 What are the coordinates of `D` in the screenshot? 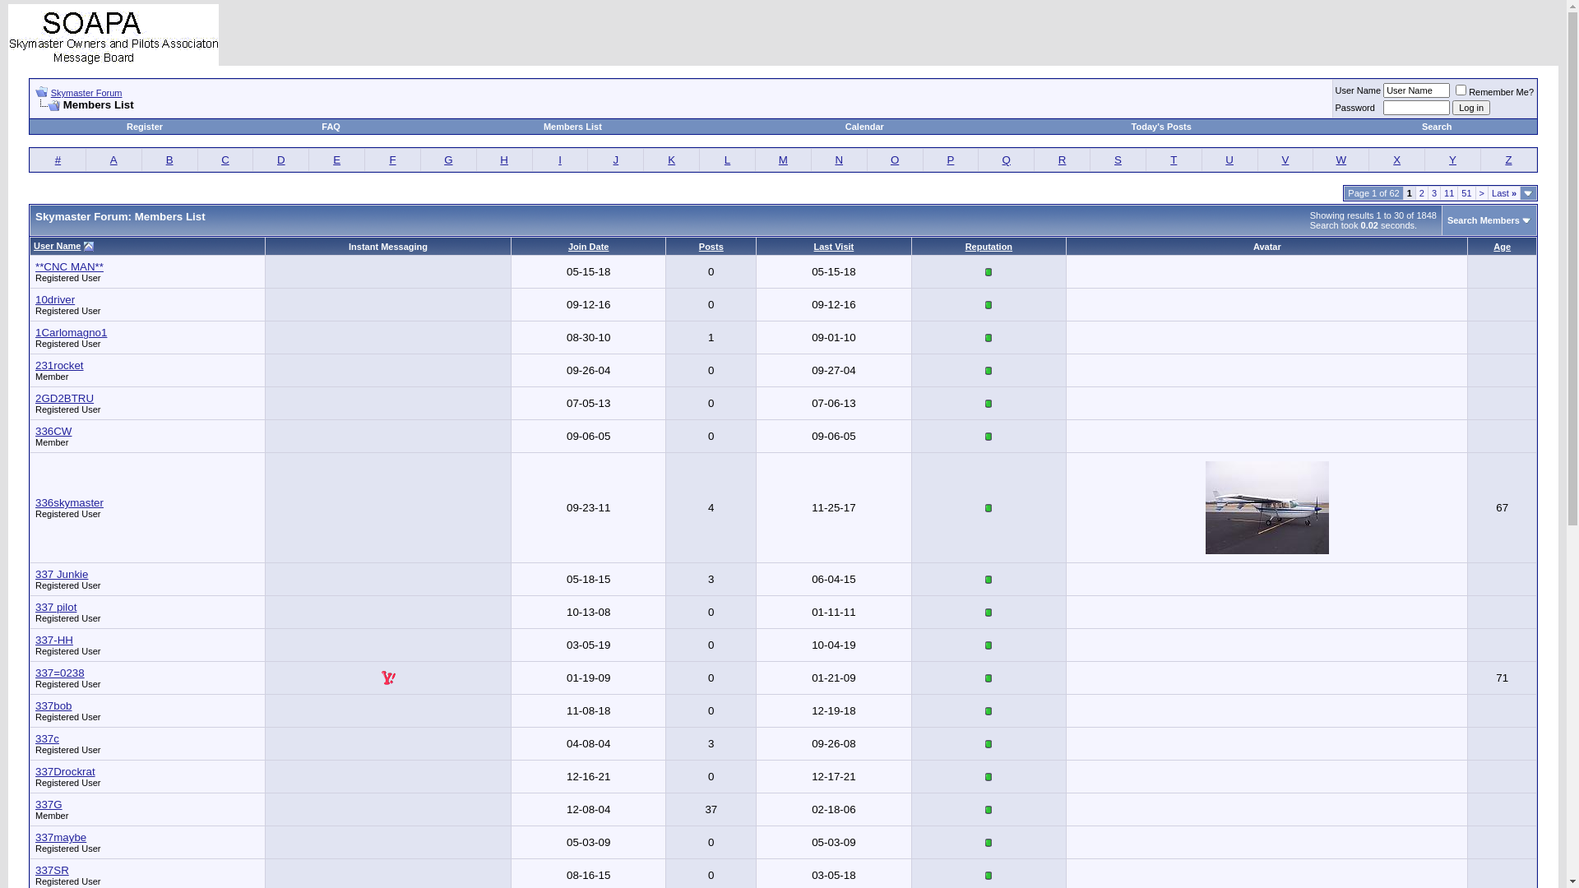 It's located at (281, 160).